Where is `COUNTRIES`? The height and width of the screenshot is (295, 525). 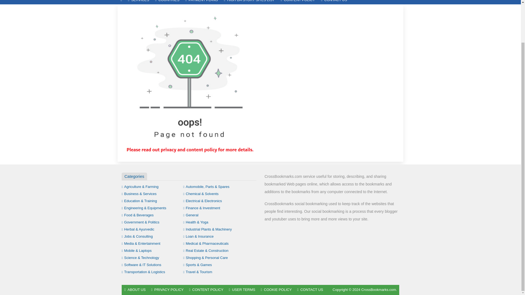
COUNTRIES is located at coordinates (167, 2).